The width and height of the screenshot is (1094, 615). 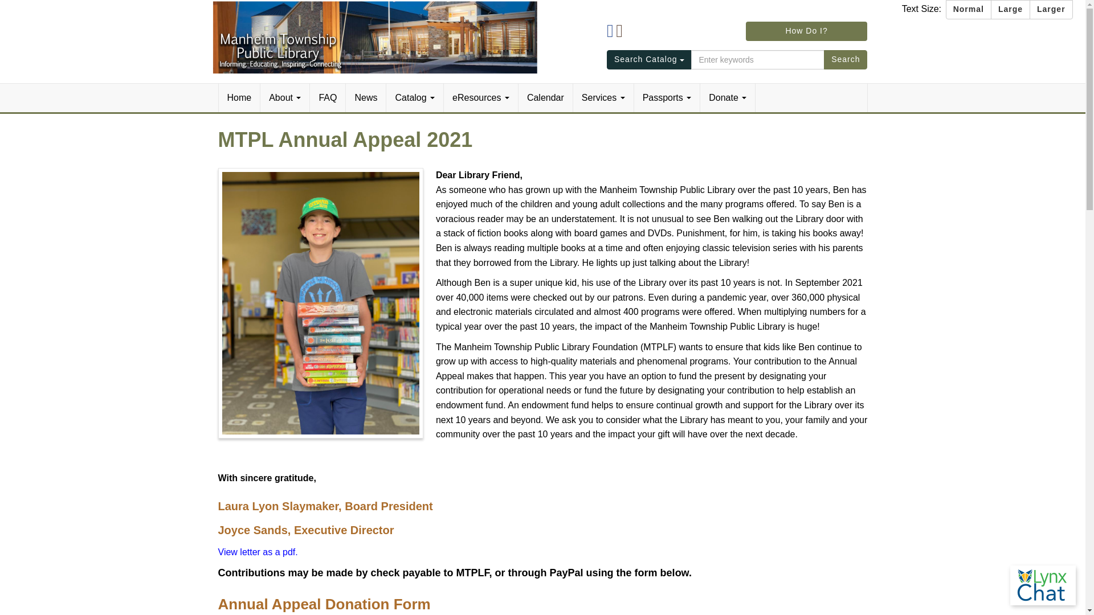 I want to click on About, so click(x=285, y=97).